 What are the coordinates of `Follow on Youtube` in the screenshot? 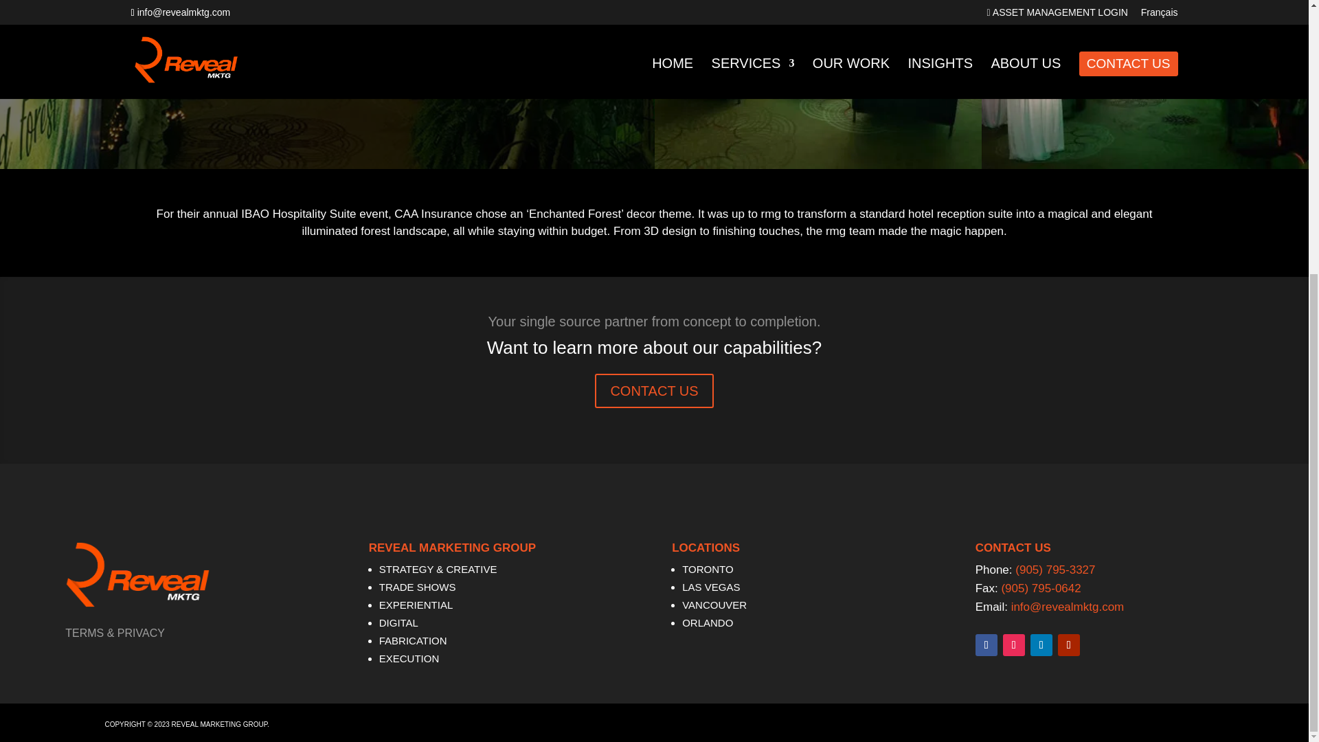 It's located at (1069, 644).